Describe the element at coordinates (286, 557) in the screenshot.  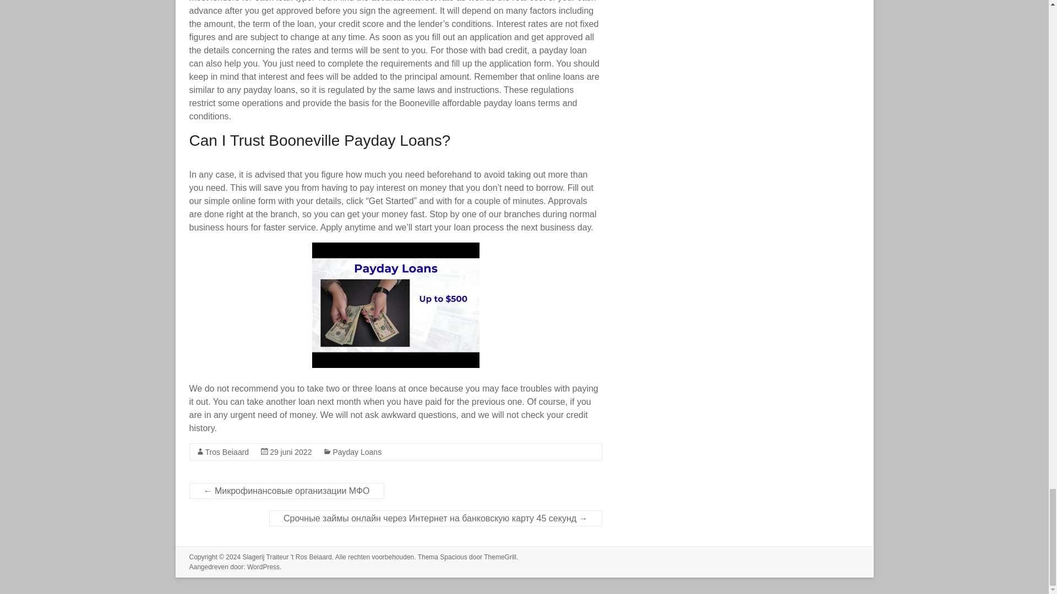
I see `Slagerij Traiteur 't Ros Beiaard` at that location.